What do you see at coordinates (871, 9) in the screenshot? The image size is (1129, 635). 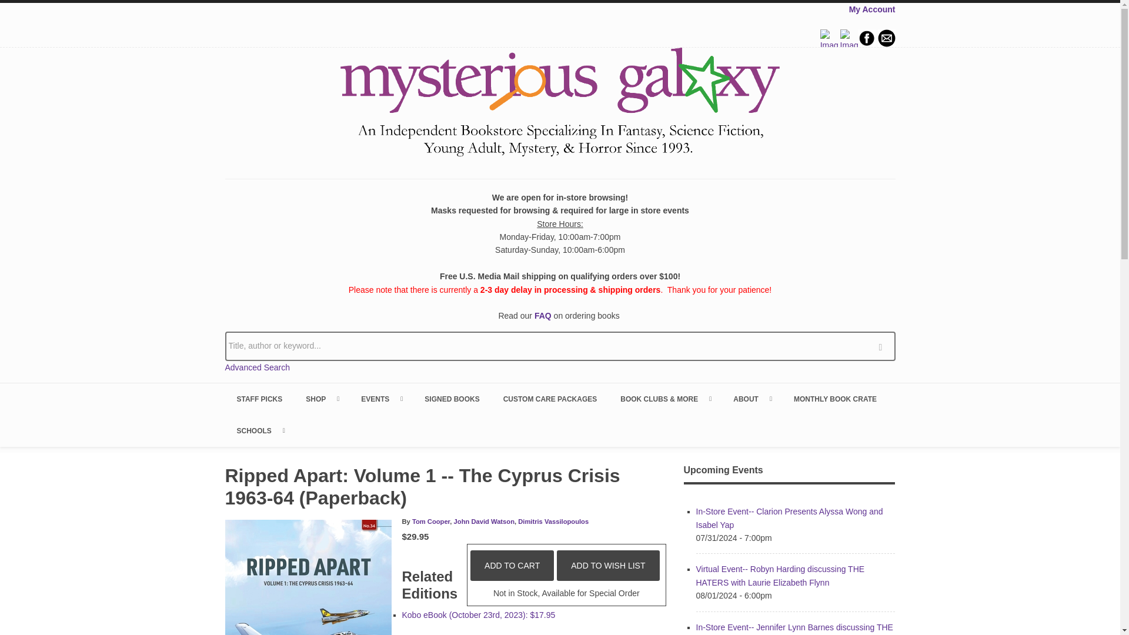 I see `My Account` at bounding box center [871, 9].